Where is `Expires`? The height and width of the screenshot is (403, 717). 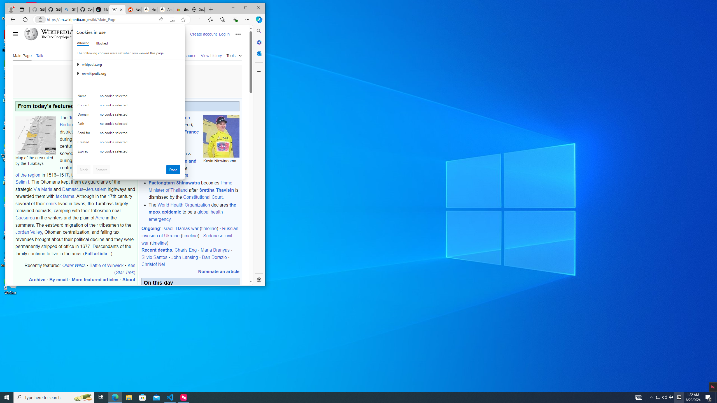 Expires is located at coordinates (85, 153).